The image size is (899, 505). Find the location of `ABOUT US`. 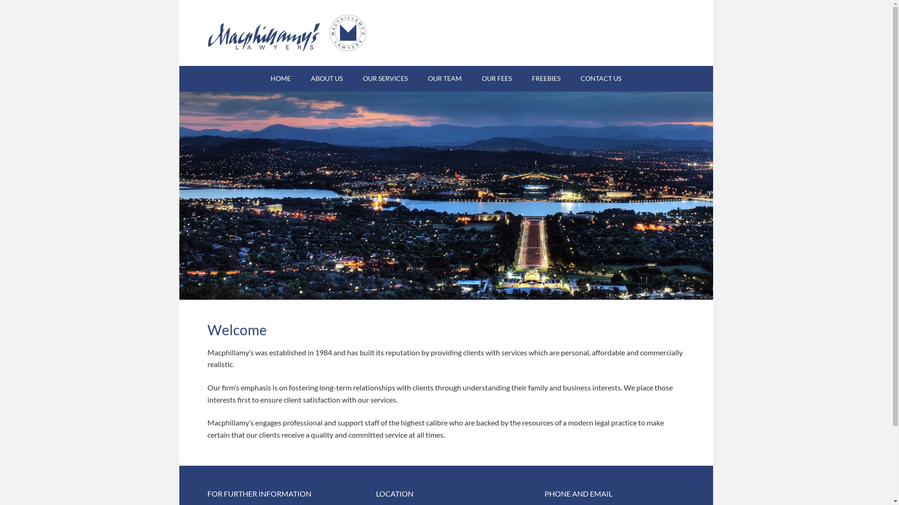

ABOUT US is located at coordinates (327, 79).